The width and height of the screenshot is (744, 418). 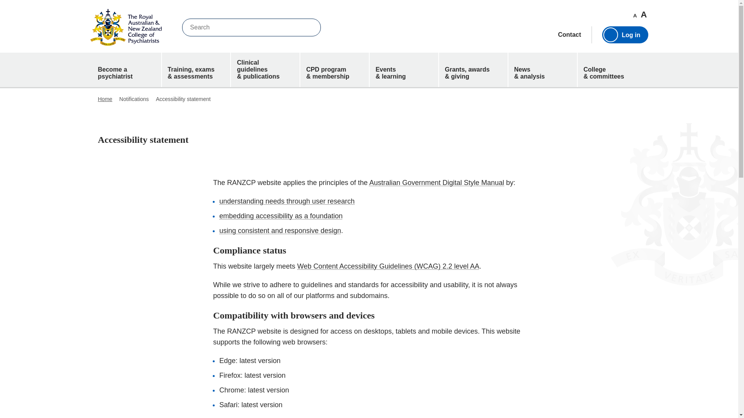 I want to click on Log in, so click(x=625, y=35).